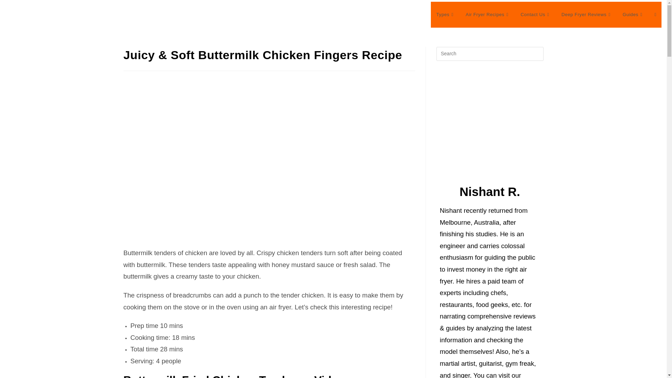 The image size is (672, 378). What do you see at coordinates (633, 15) in the screenshot?
I see `Guides` at bounding box center [633, 15].